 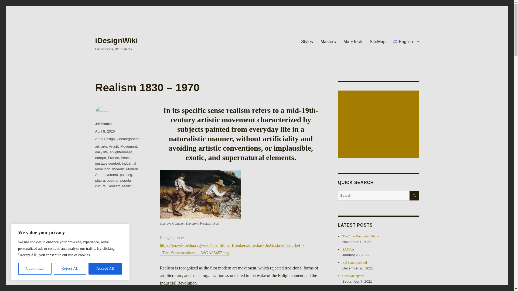 I want to click on Customize, so click(x=35, y=269).